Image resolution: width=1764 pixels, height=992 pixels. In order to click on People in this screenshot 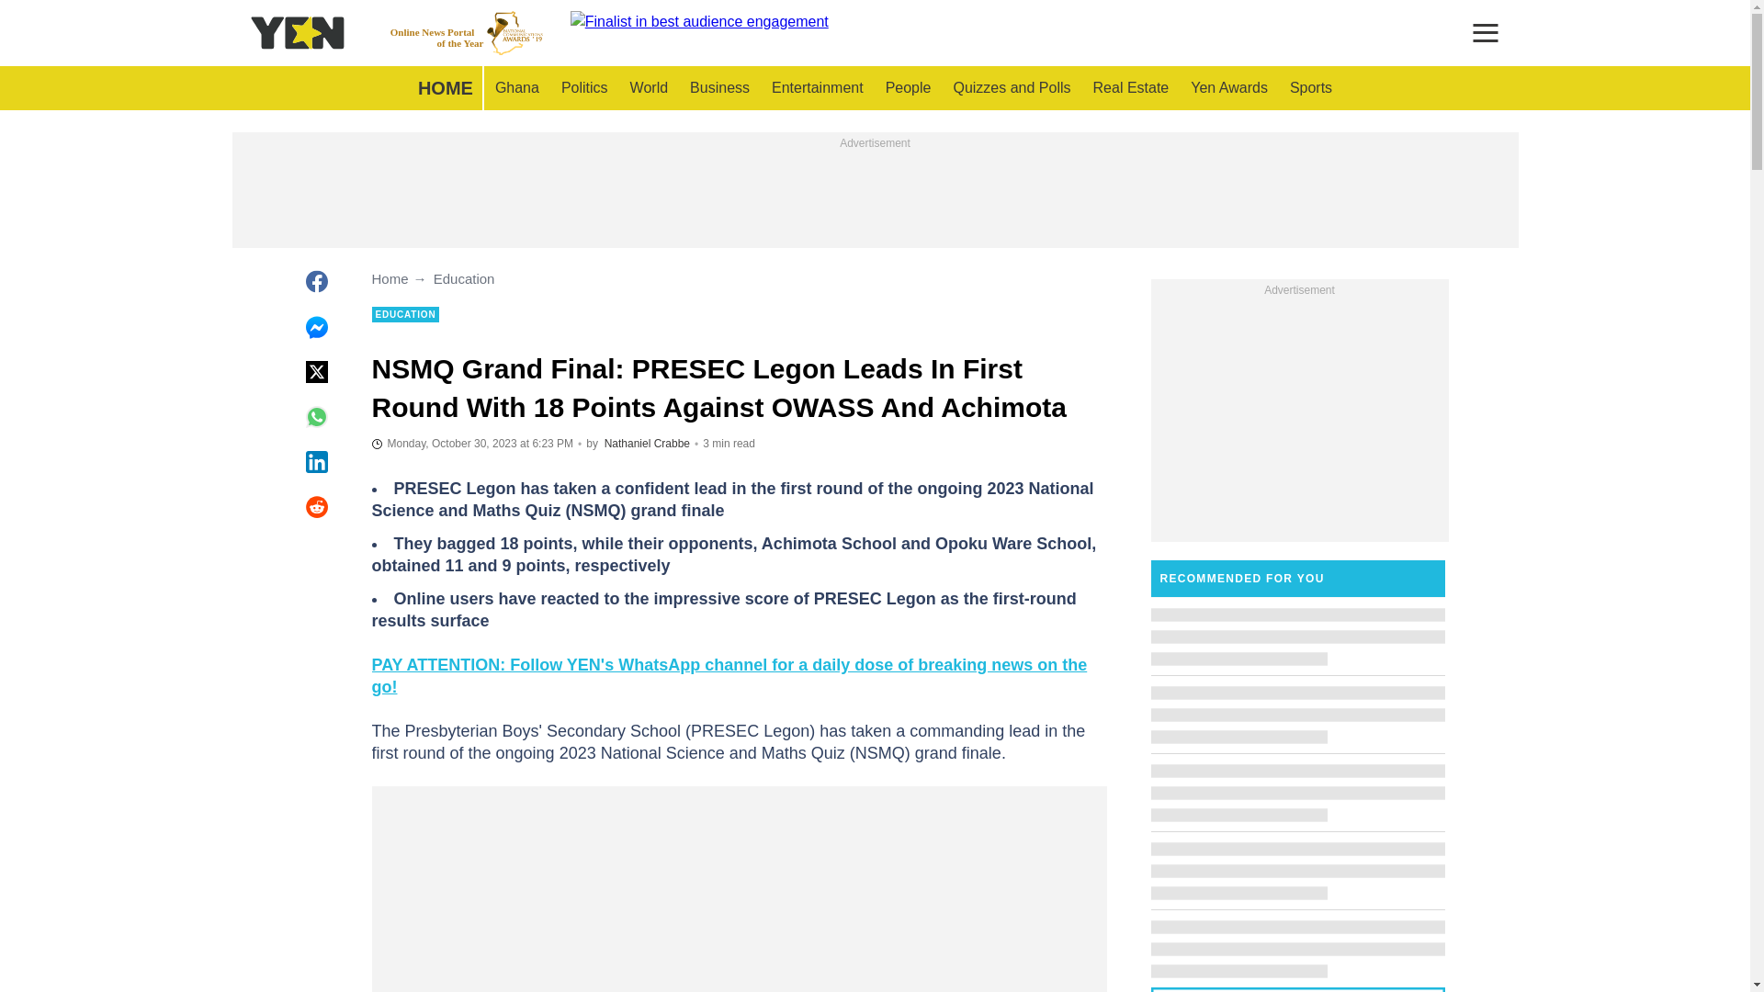, I will do `click(1131, 88)`.